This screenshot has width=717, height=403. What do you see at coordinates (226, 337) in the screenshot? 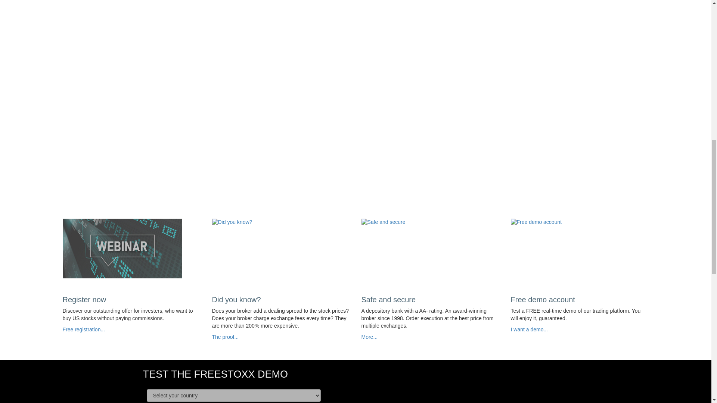
I see `The proof...` at bounding box center [226, 337].